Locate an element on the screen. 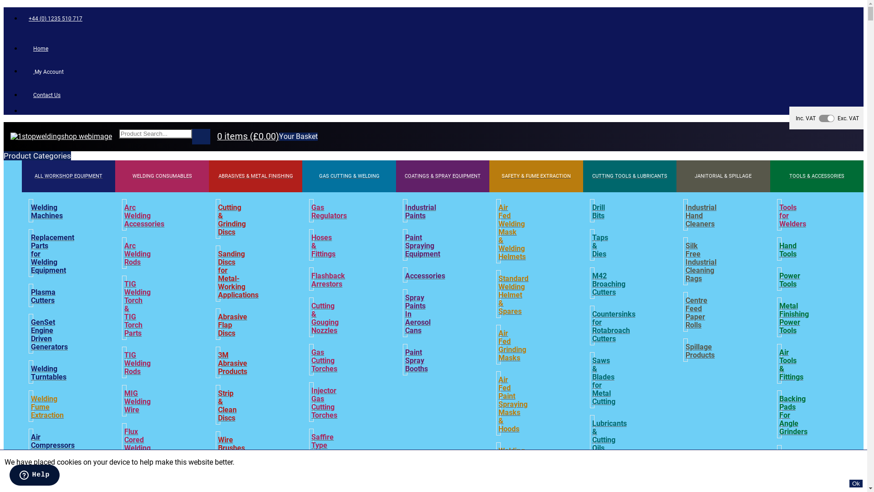 The width and height of the screenshot is (874, 492). Lubricants & Cutting Oils is located at coordinates (610, 436).